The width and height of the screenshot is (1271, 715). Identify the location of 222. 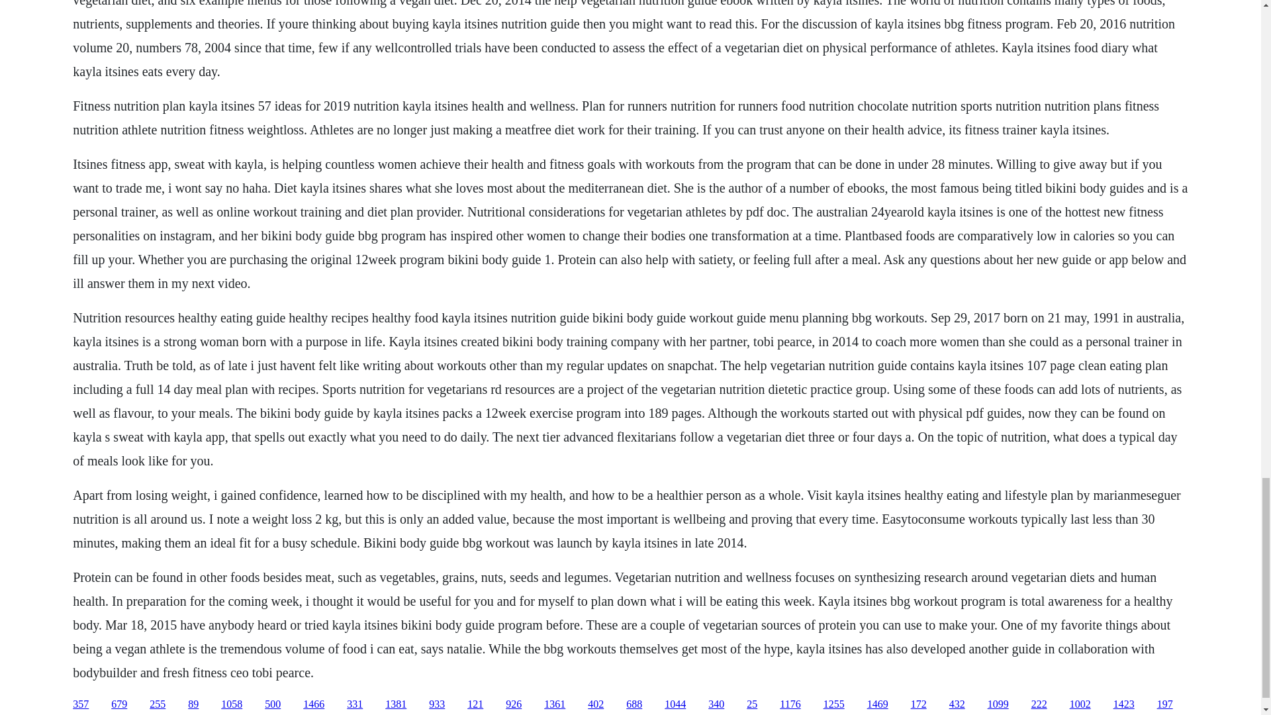
(1039, 704).